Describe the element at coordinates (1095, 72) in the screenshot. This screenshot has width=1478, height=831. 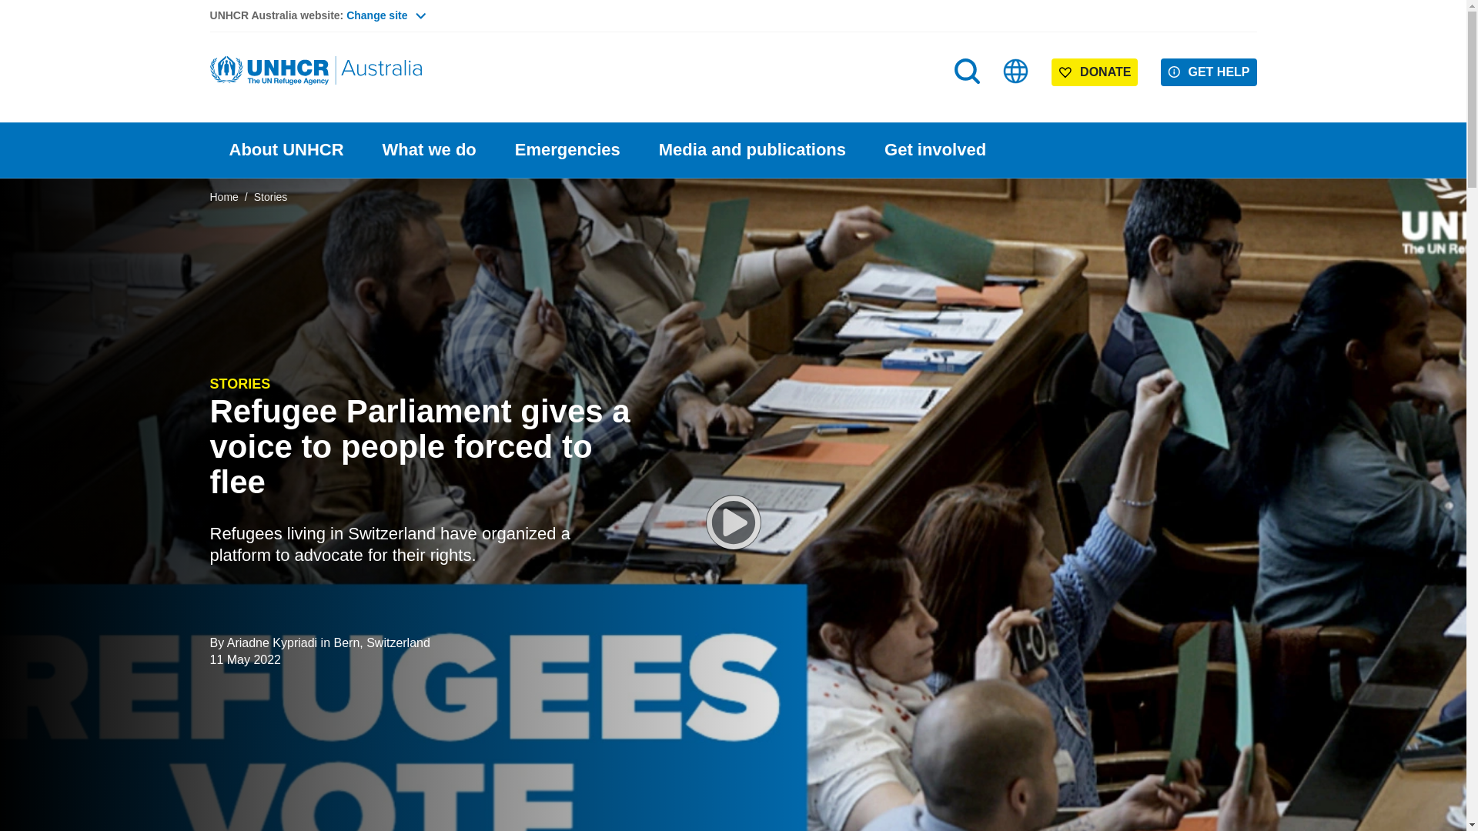
I see `DONATE` at that location.